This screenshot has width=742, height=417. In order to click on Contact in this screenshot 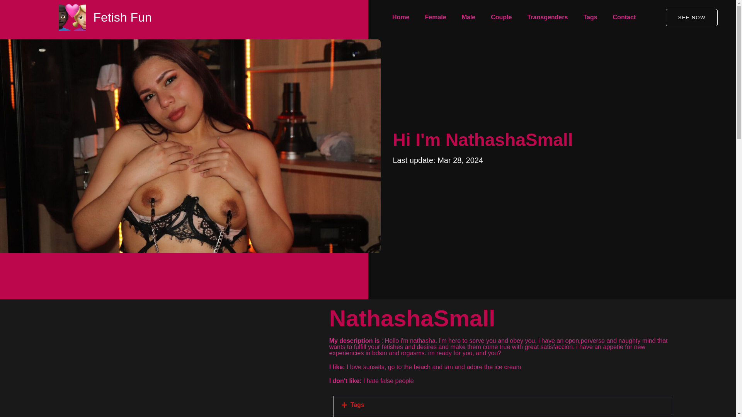, I will do `click(625, 17)`.